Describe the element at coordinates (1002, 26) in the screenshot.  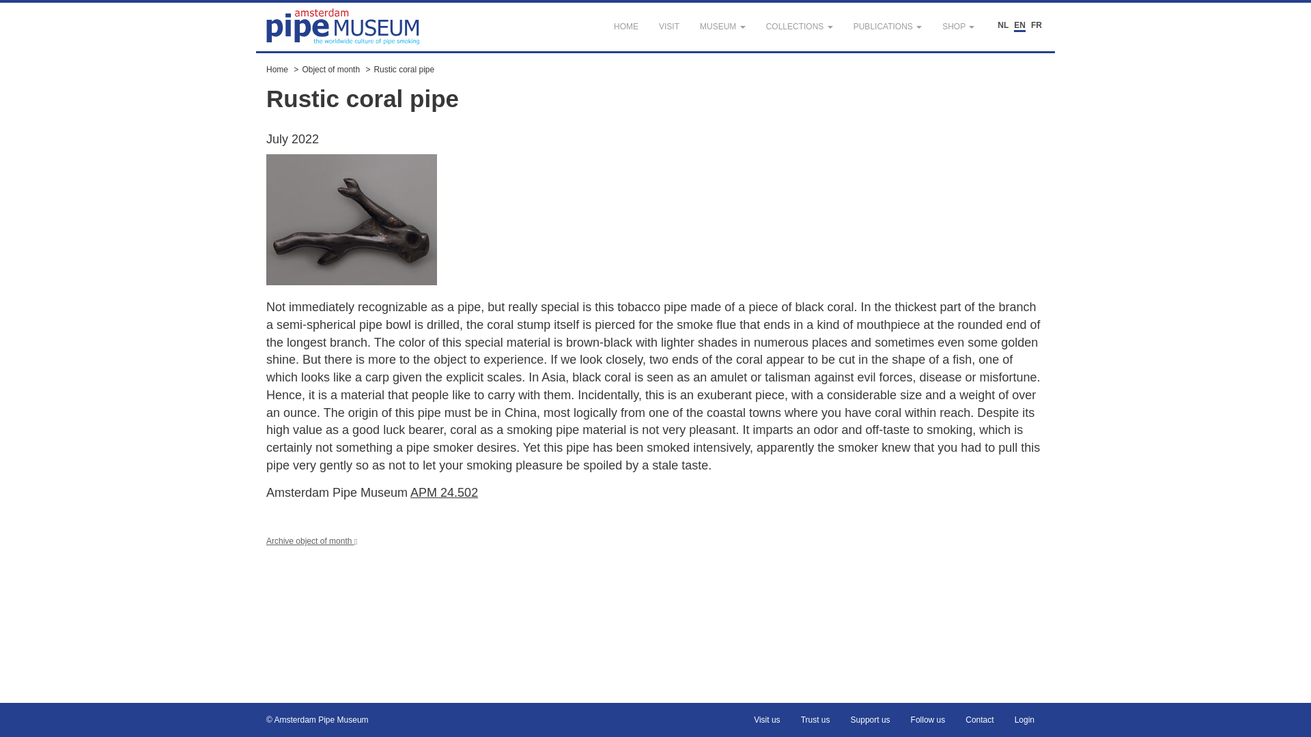
I see `NL` at that location.